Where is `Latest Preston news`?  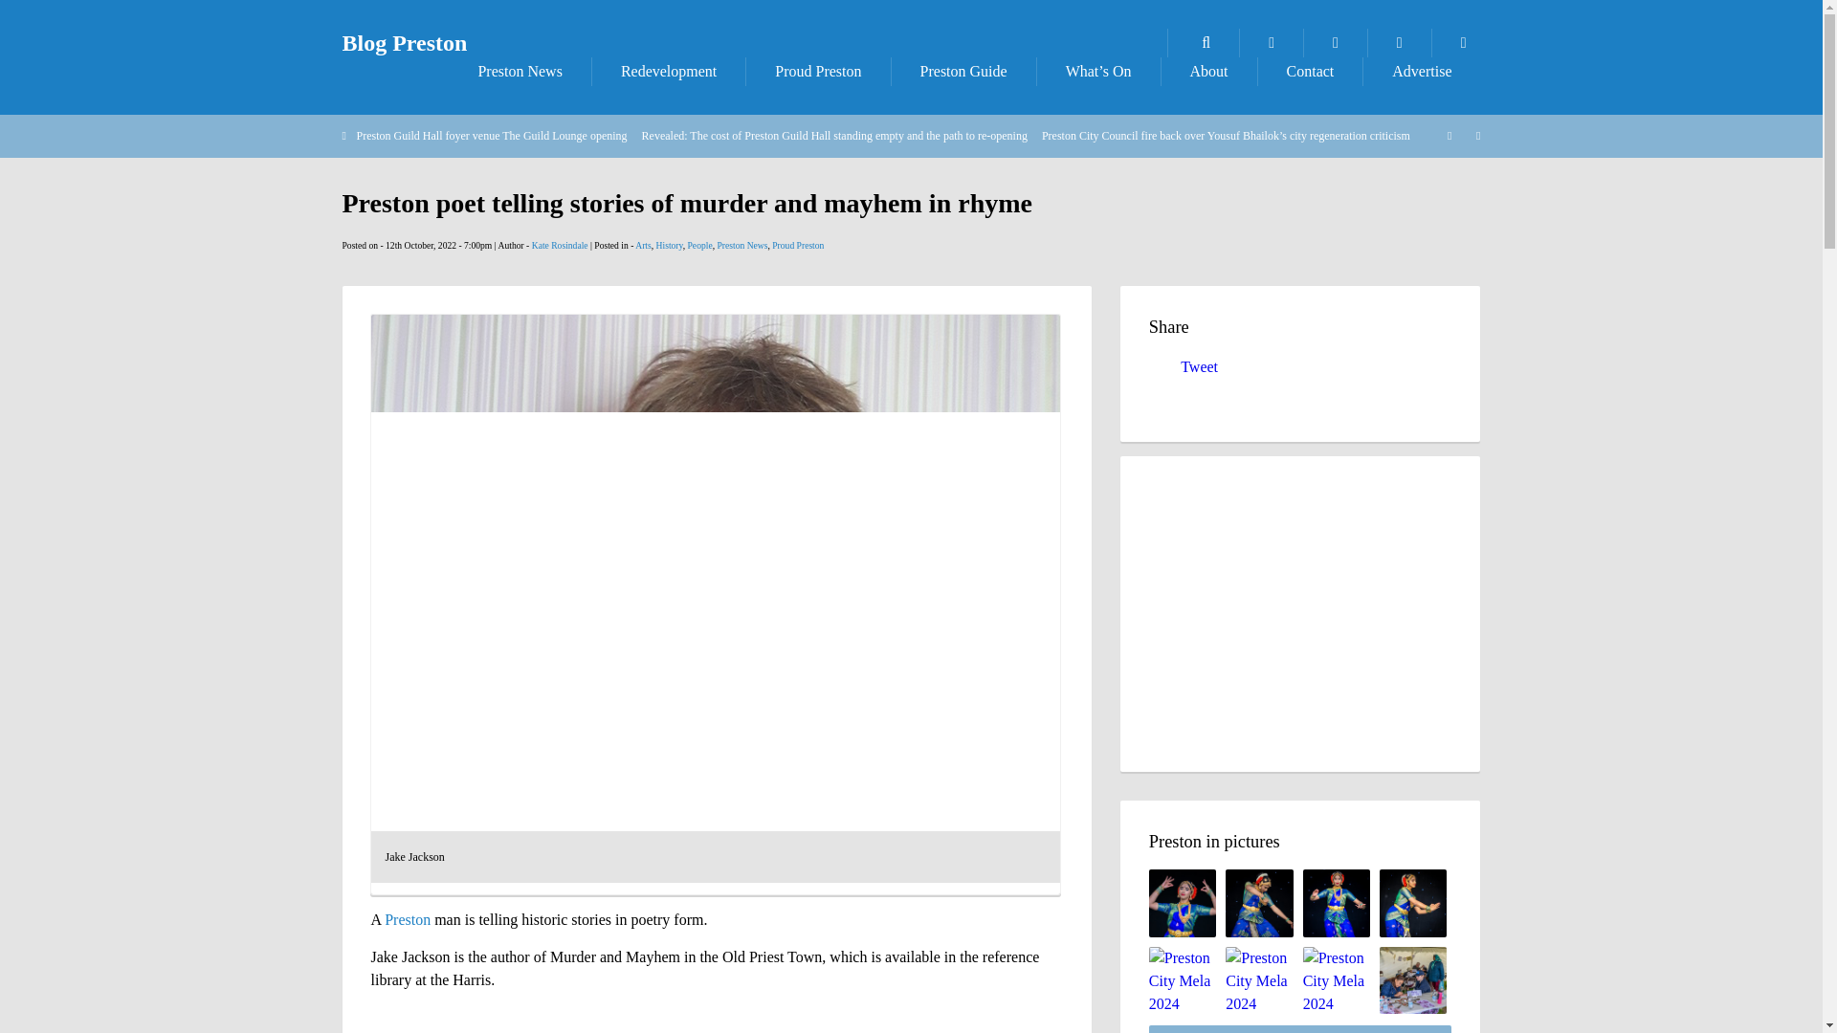 Latest Preston news is located at coordinates (519, 71).